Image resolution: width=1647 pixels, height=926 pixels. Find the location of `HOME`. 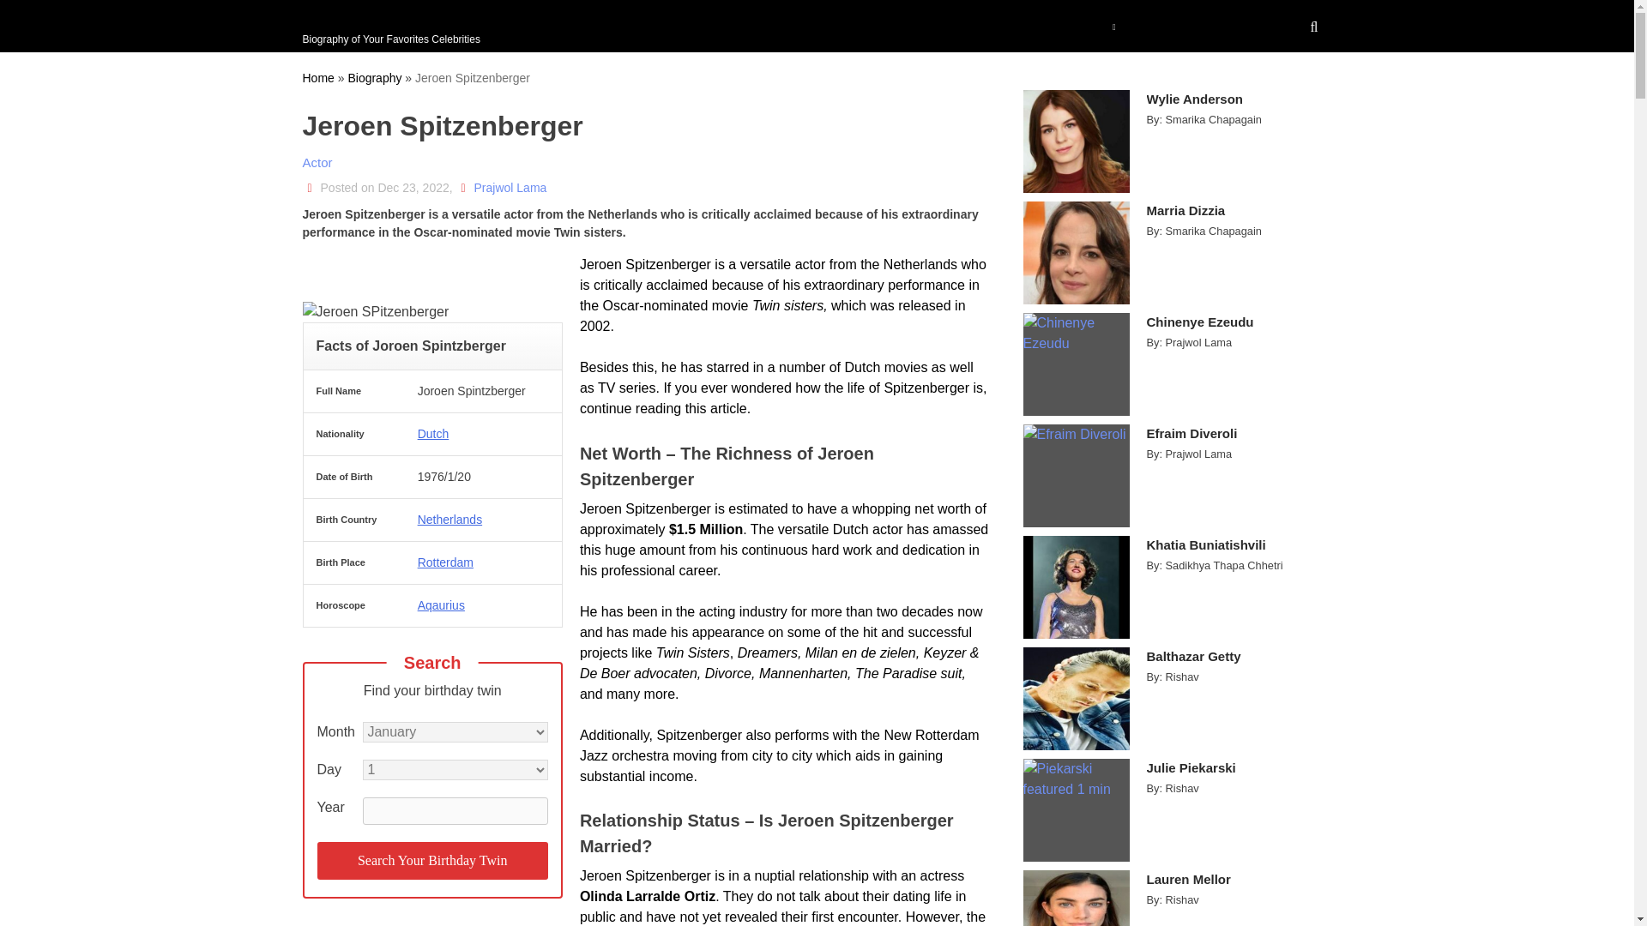

HOME is located at coordinates (712, 26).